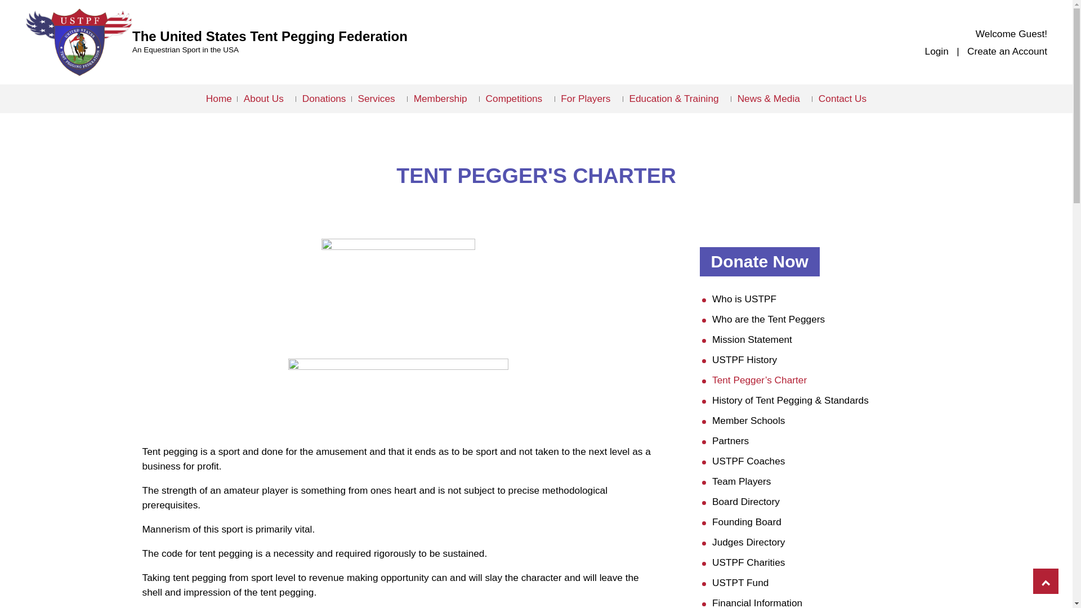 This screenshot has height=608, width=1081. Describe the element at coordinates (379, 99) in the screenshot. I see `Services` at that location.